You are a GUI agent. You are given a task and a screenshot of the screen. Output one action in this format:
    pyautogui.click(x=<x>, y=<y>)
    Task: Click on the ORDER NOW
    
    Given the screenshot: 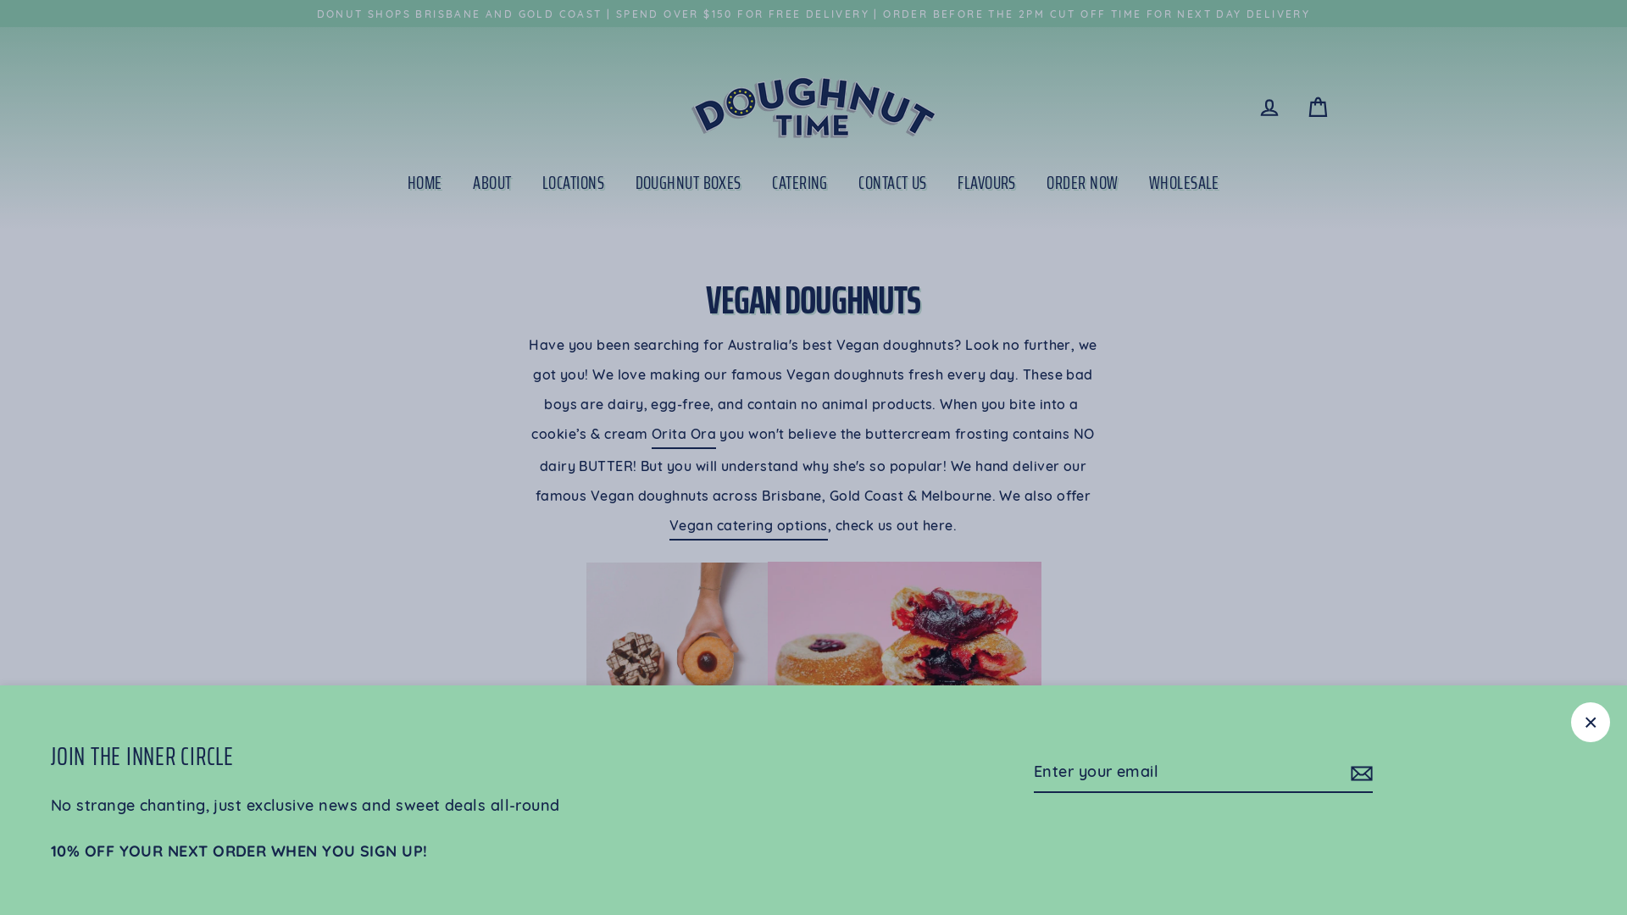 What is the action you would take?
    pyautogui.click(x=1082, y=183)
    